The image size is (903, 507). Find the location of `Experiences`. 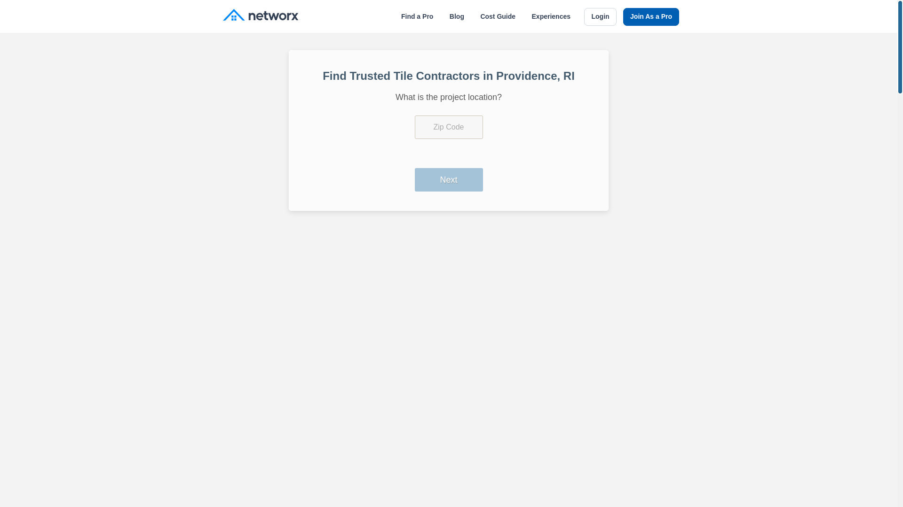

Experiences is located at coordinates (551, 16).